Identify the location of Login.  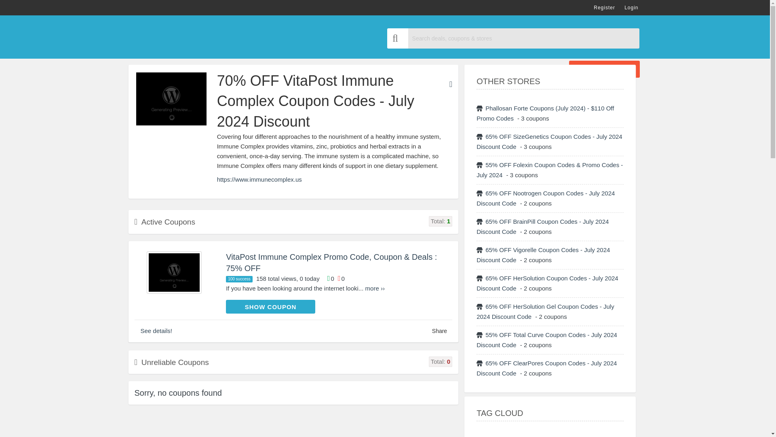
(631, 7).